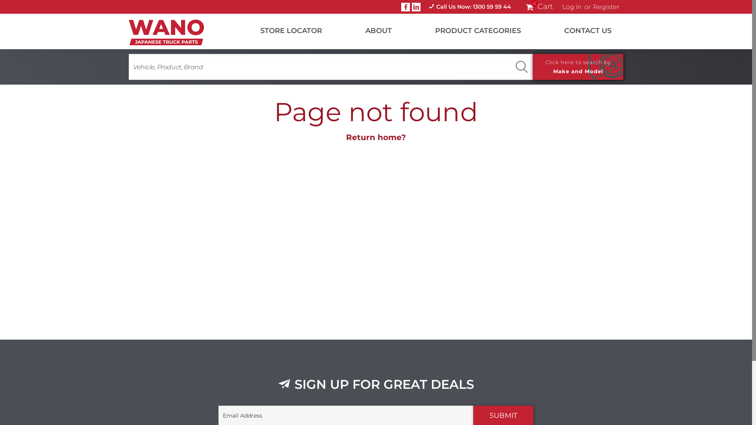  I want to click on Register, so click(606, 7).